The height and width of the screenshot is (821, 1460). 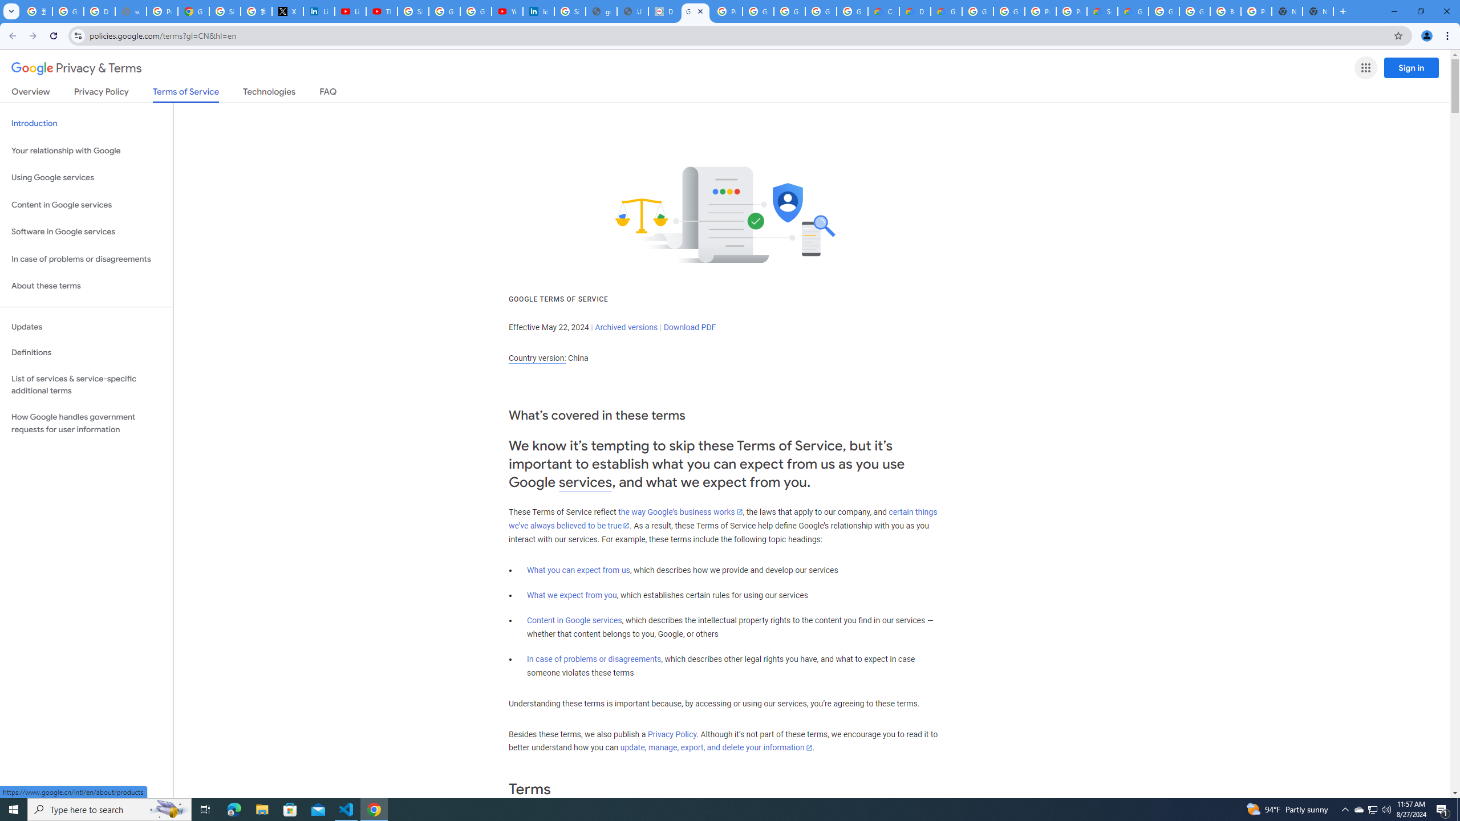 I want to click on Software in Google services, so click(x=87, y=231).